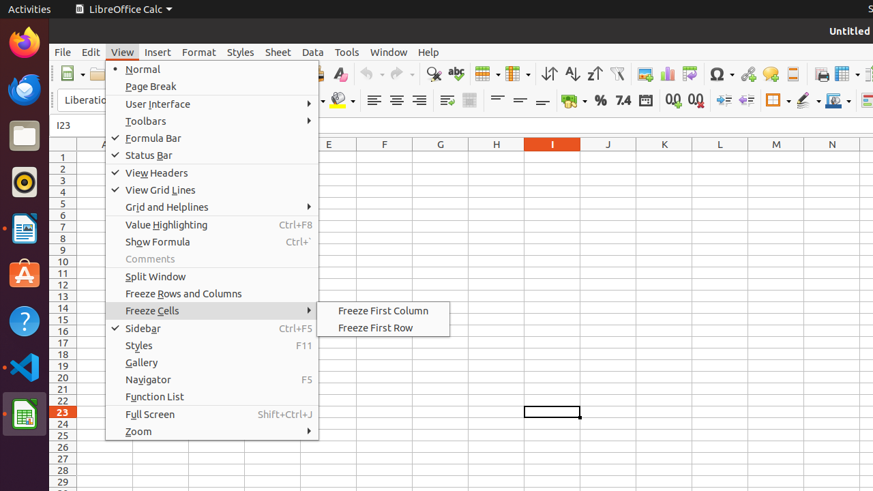  Describe the element at coordinates (748, 74) in the screenshot. I see `Hyperlink` at that location.